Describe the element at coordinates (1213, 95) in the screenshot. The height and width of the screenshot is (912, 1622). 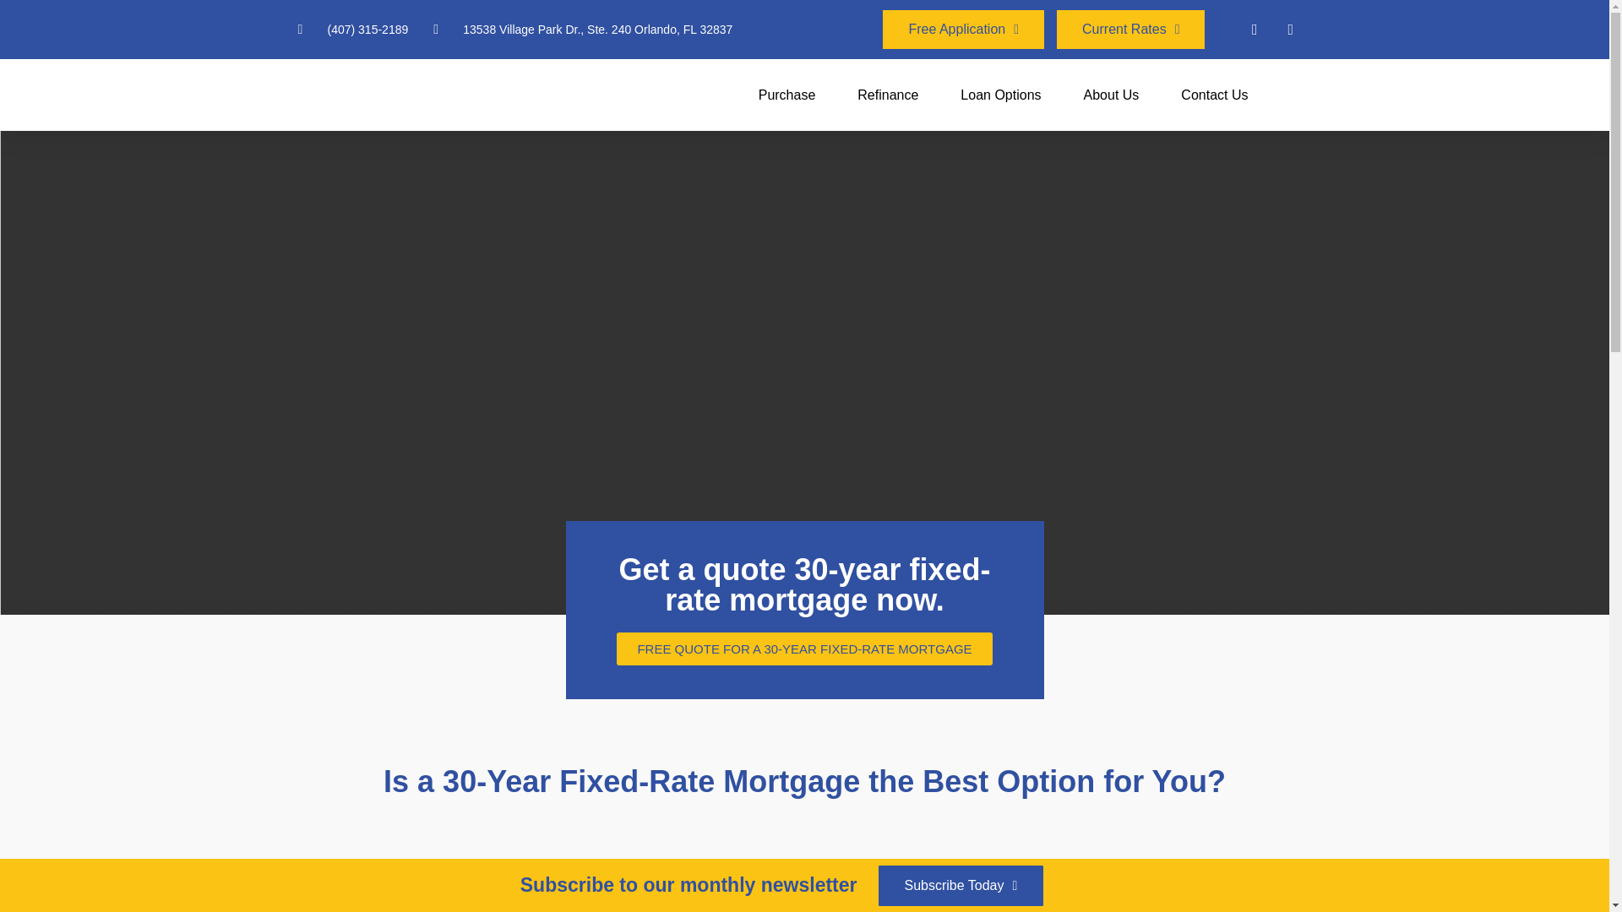
I see `Contact Us` at that location.